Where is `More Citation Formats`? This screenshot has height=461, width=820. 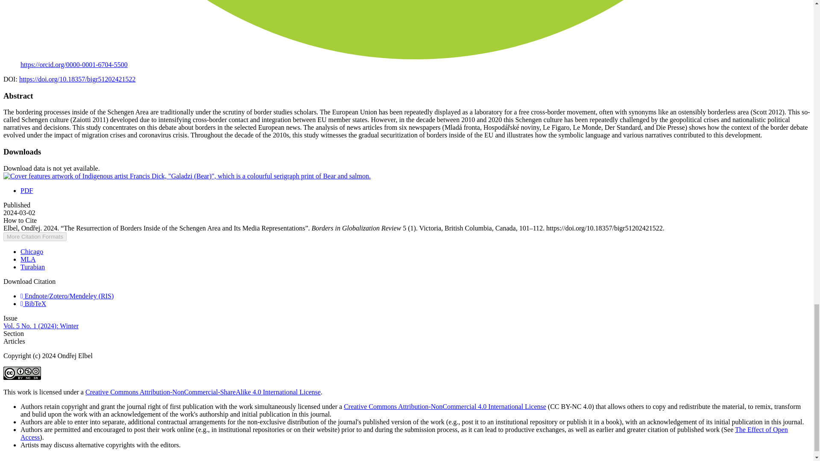 More Citation Formats is located at coordinates (35, 236).